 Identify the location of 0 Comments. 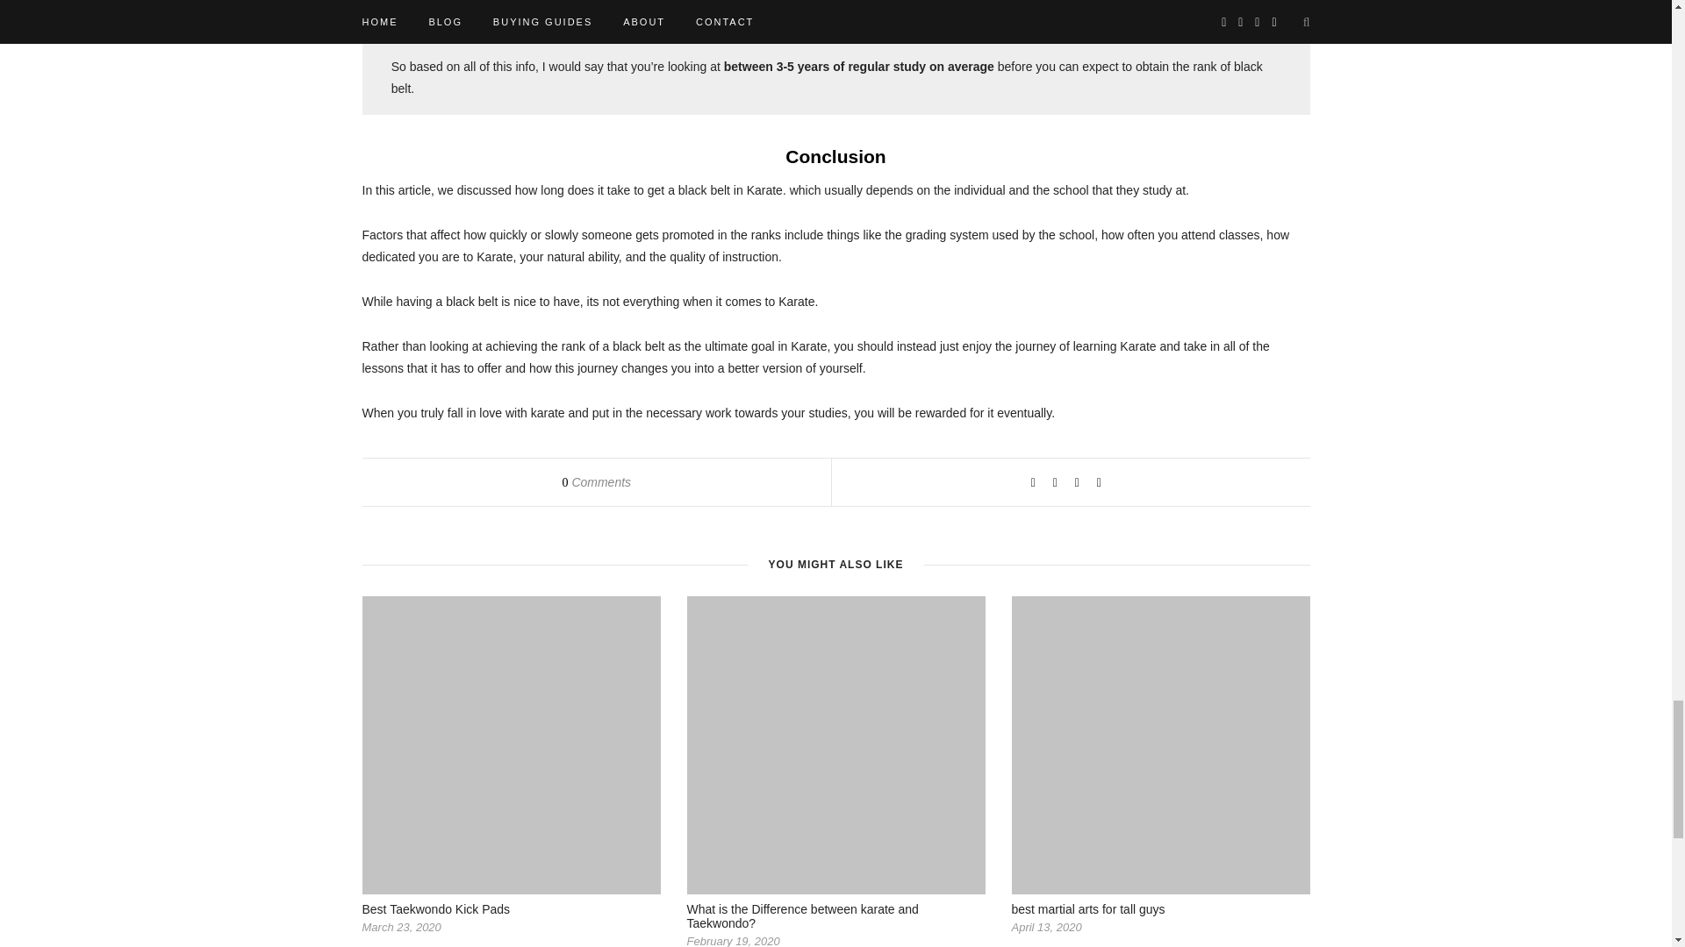
(595, 482).